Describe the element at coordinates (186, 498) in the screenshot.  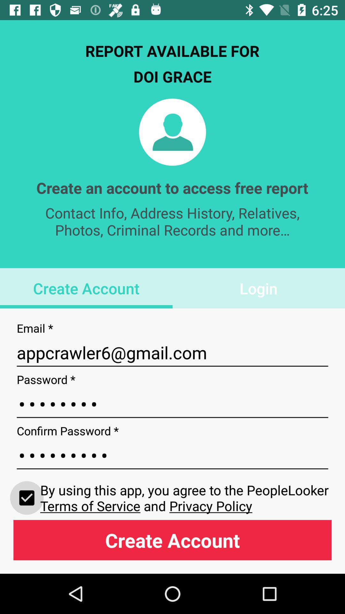
I see `turn on icon above the create account item` at that location.